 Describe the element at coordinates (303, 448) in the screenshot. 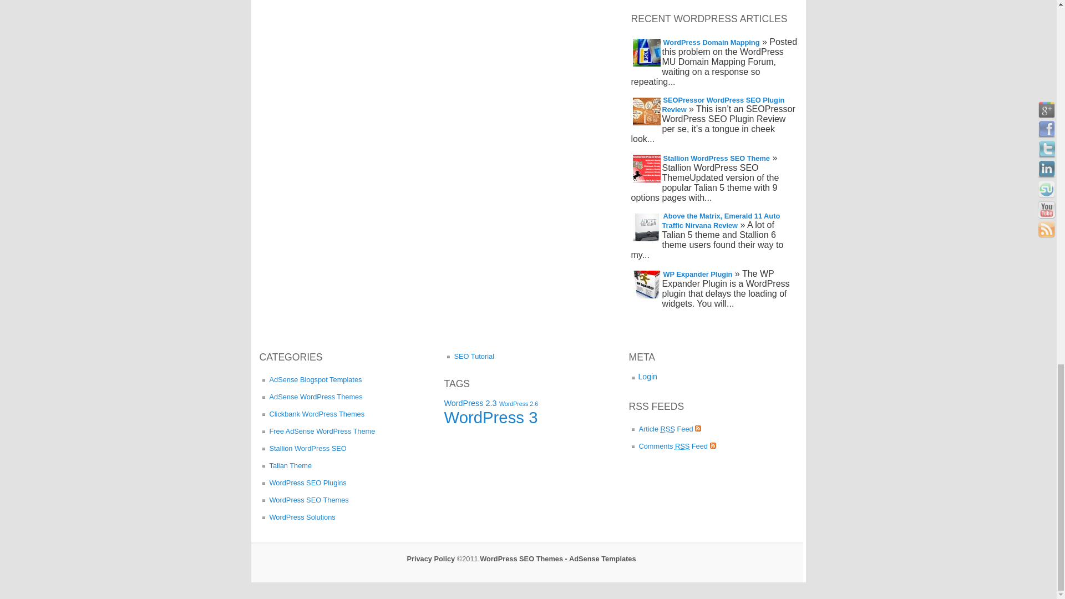

I see `Stallion WordPress SEO` at that location.